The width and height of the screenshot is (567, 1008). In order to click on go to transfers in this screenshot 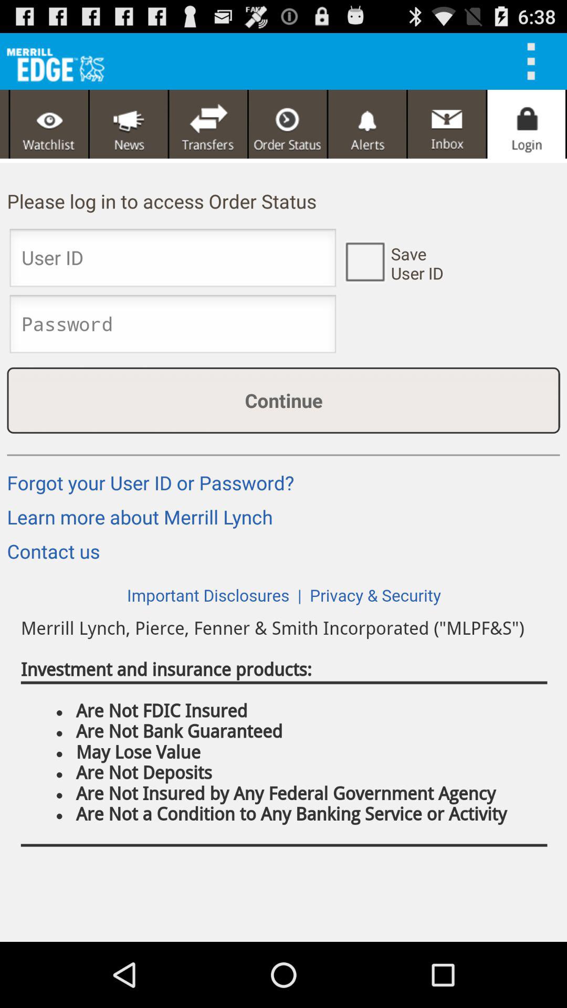, I will do `click(208, 124)`.